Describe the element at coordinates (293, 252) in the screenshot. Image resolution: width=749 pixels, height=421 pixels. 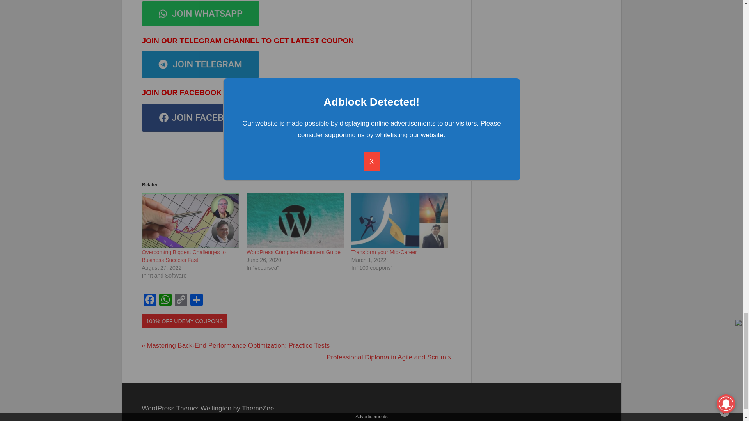
I see `WordPress Complete Beginners Guide` at that location.